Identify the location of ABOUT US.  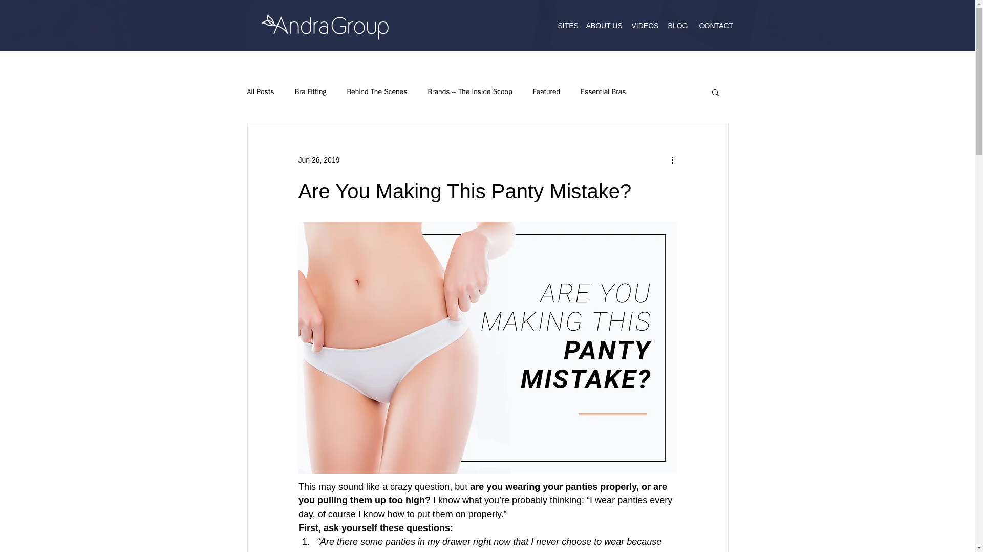
(603, 26).